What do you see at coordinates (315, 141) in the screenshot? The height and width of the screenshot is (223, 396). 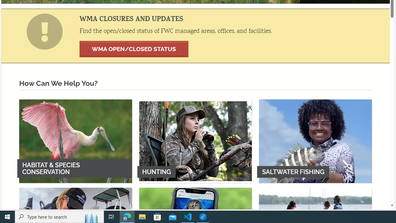 I see `SALTWATER FISHING` at bounding box center [315, 141].